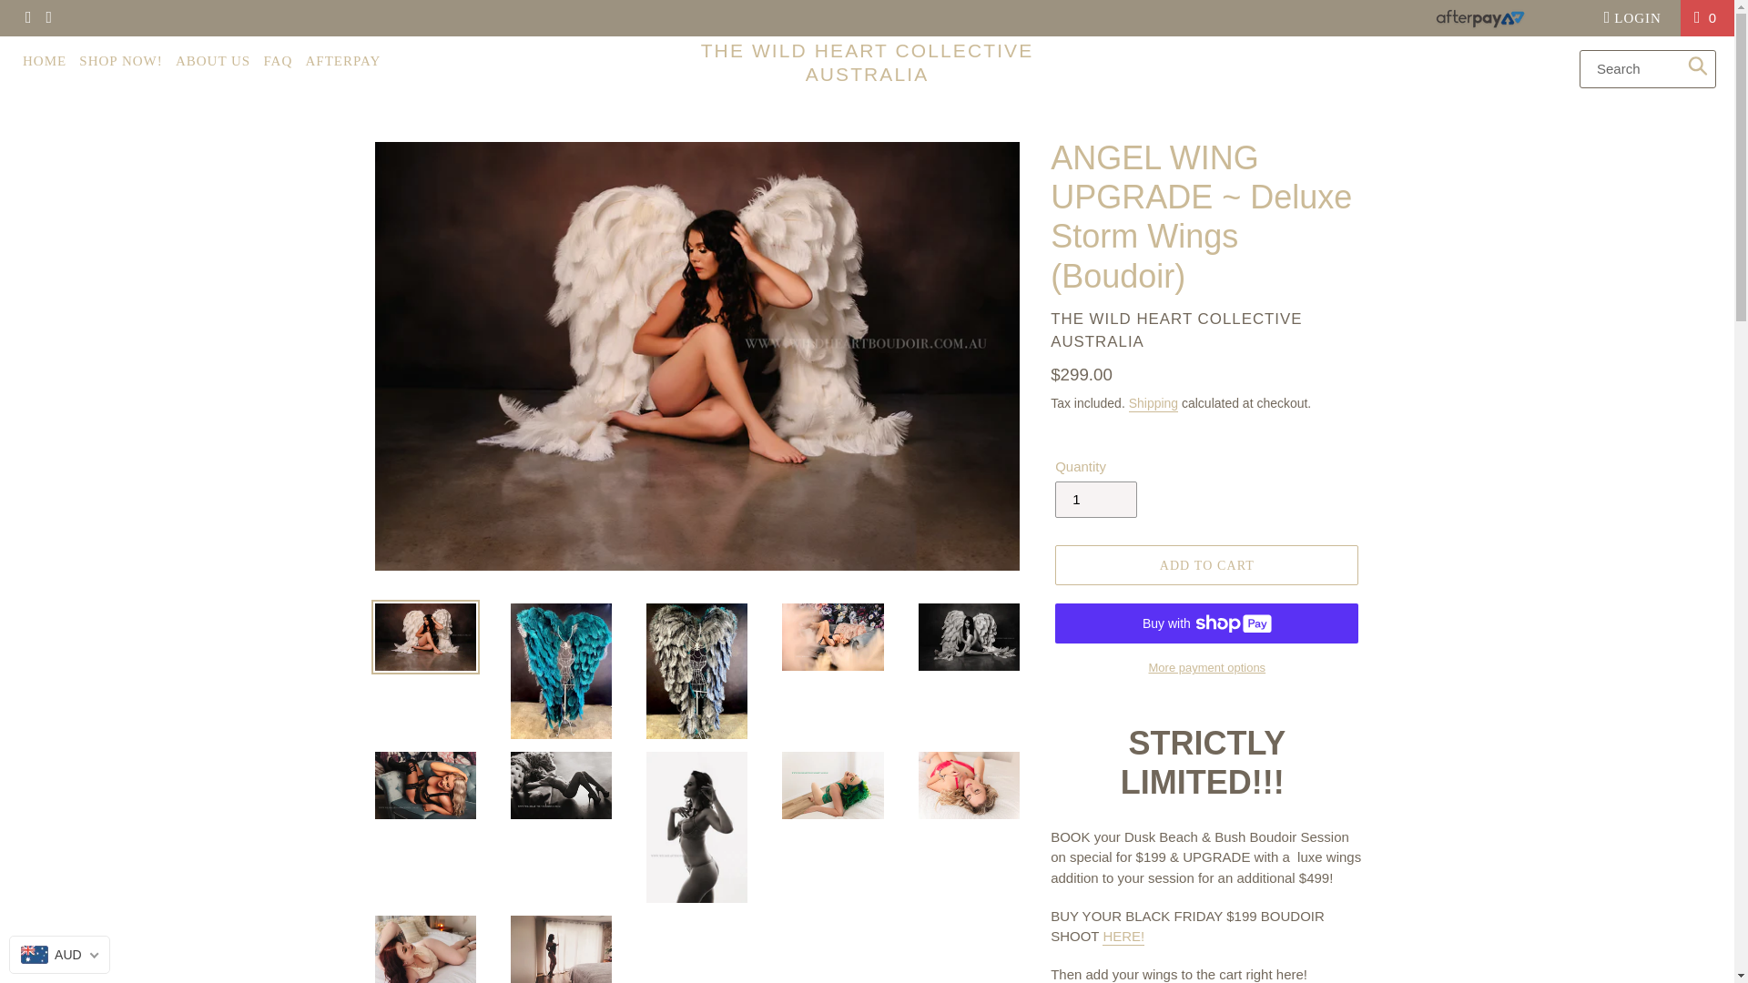  What do you see at coordinates (278, 61) in the screenshot?
I see `FAQ` at bounding box center [278, 61].